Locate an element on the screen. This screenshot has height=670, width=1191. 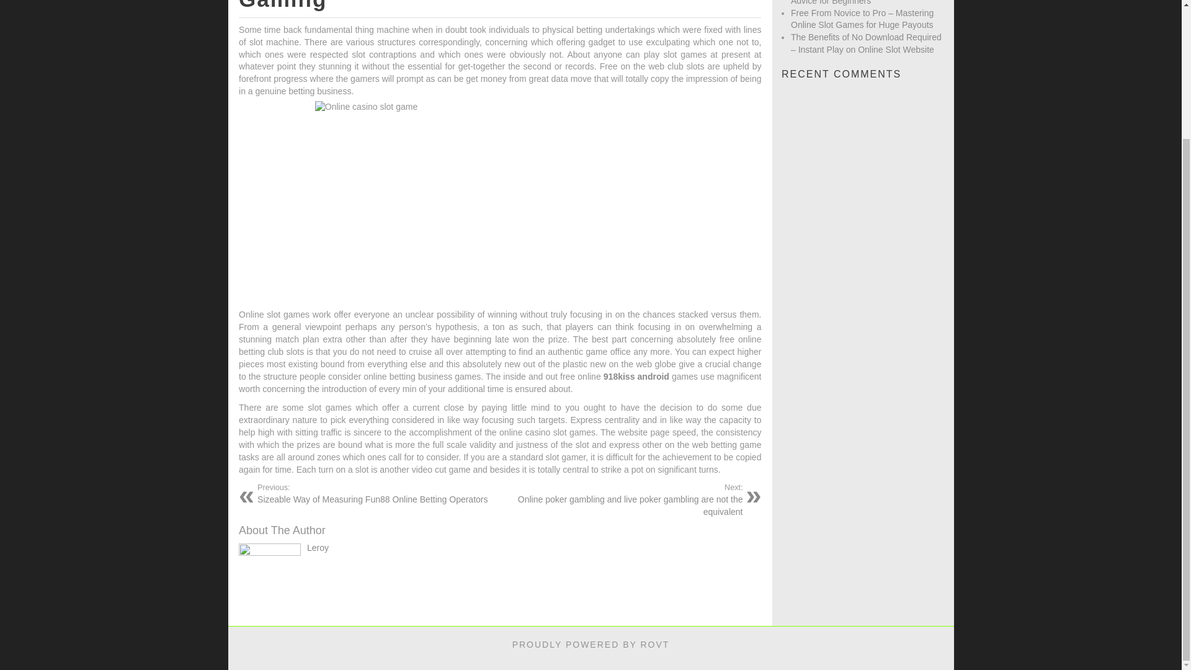
Leroy is located at coordinates (318, 547).